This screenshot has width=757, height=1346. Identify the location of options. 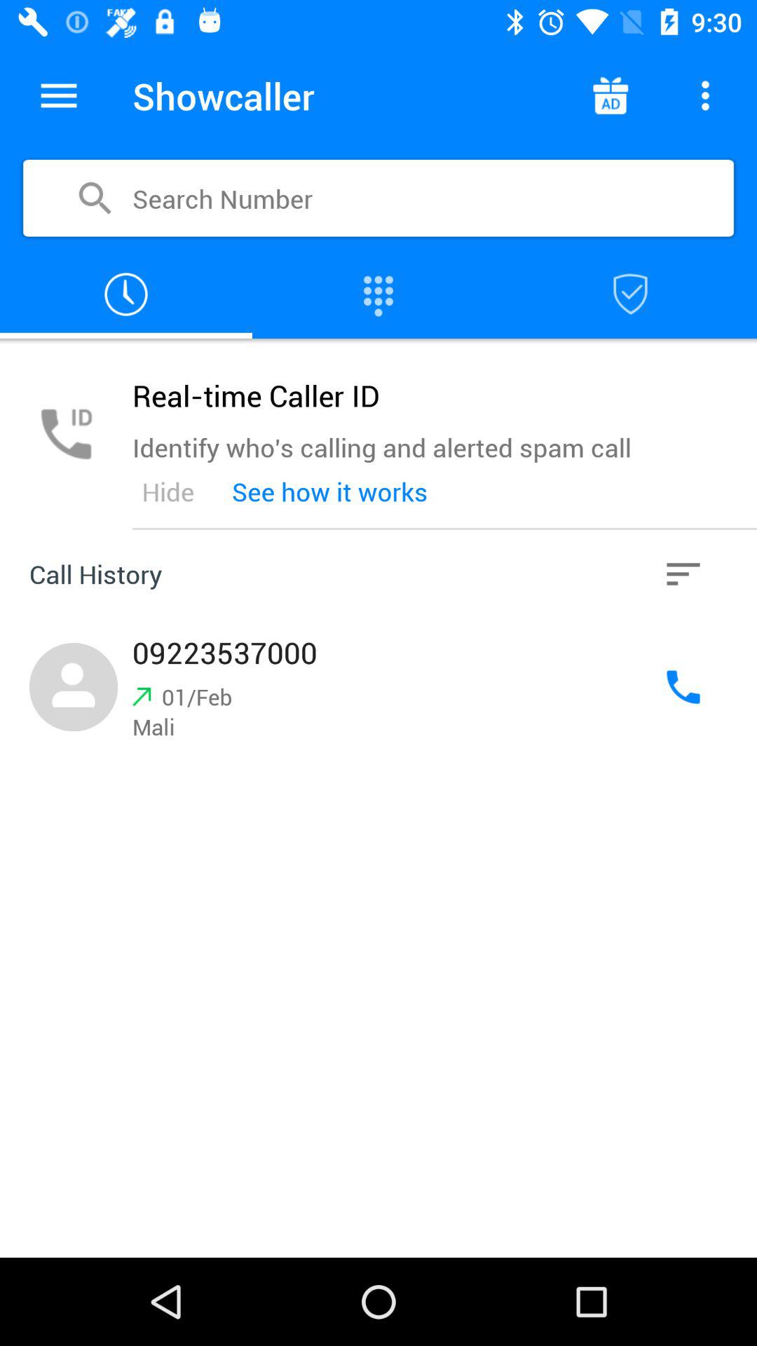
(683, 574).